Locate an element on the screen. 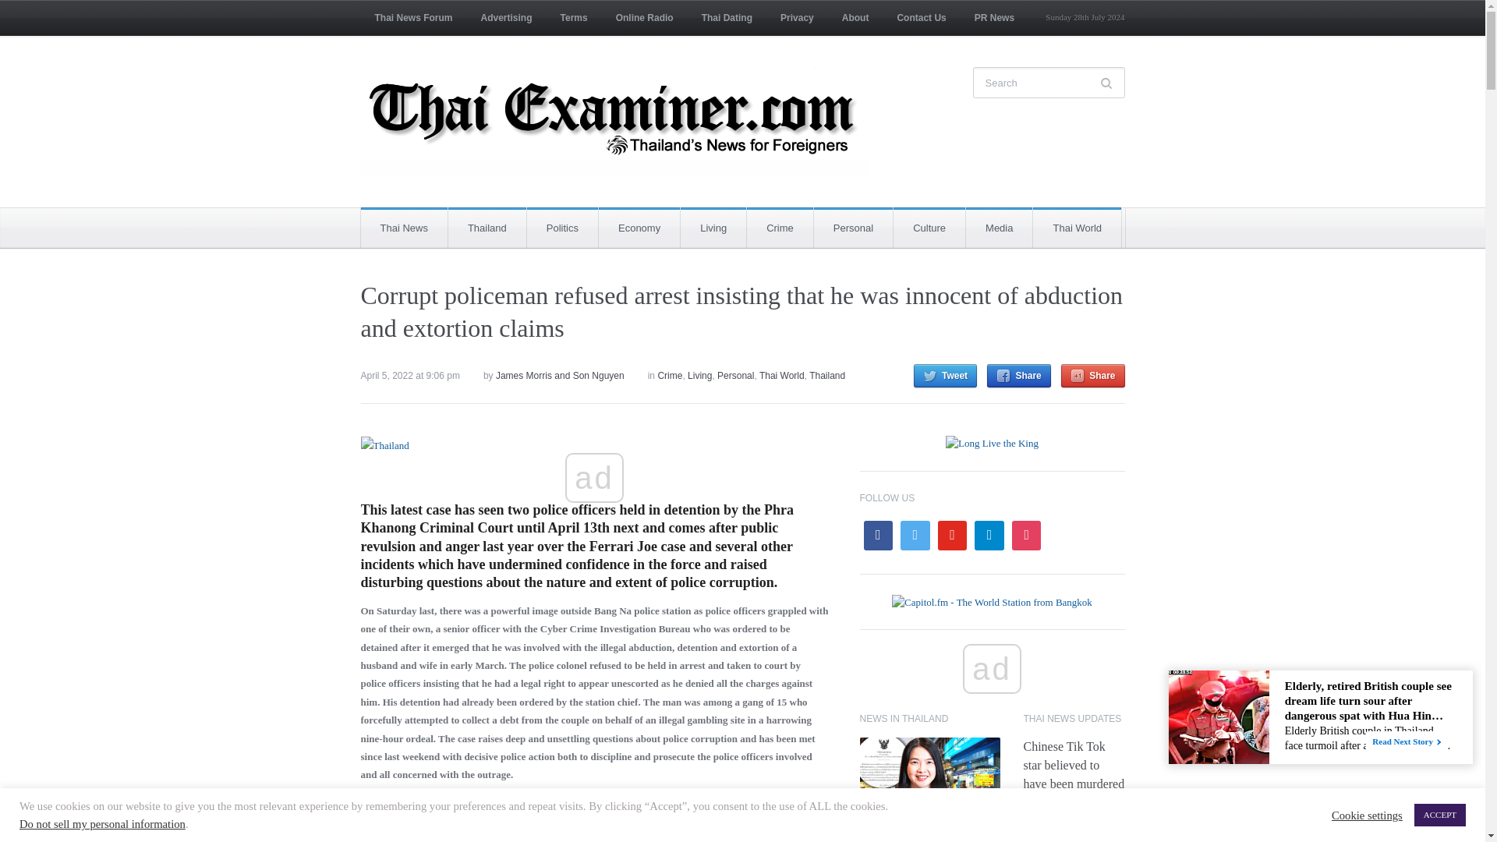 This screenshot has height=842, width=1497. Online Radio is located at coordinates (644, 18).